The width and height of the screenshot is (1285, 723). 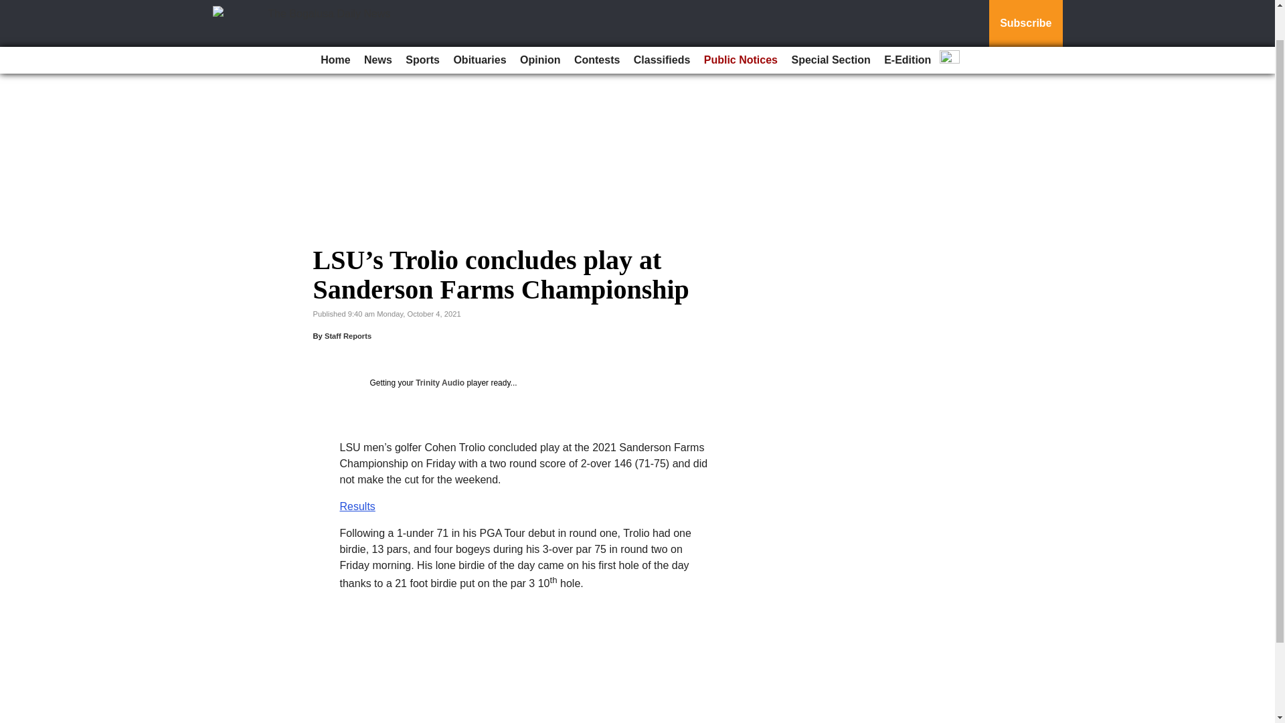 I want to click on Sports, so click(x=422, y=24).